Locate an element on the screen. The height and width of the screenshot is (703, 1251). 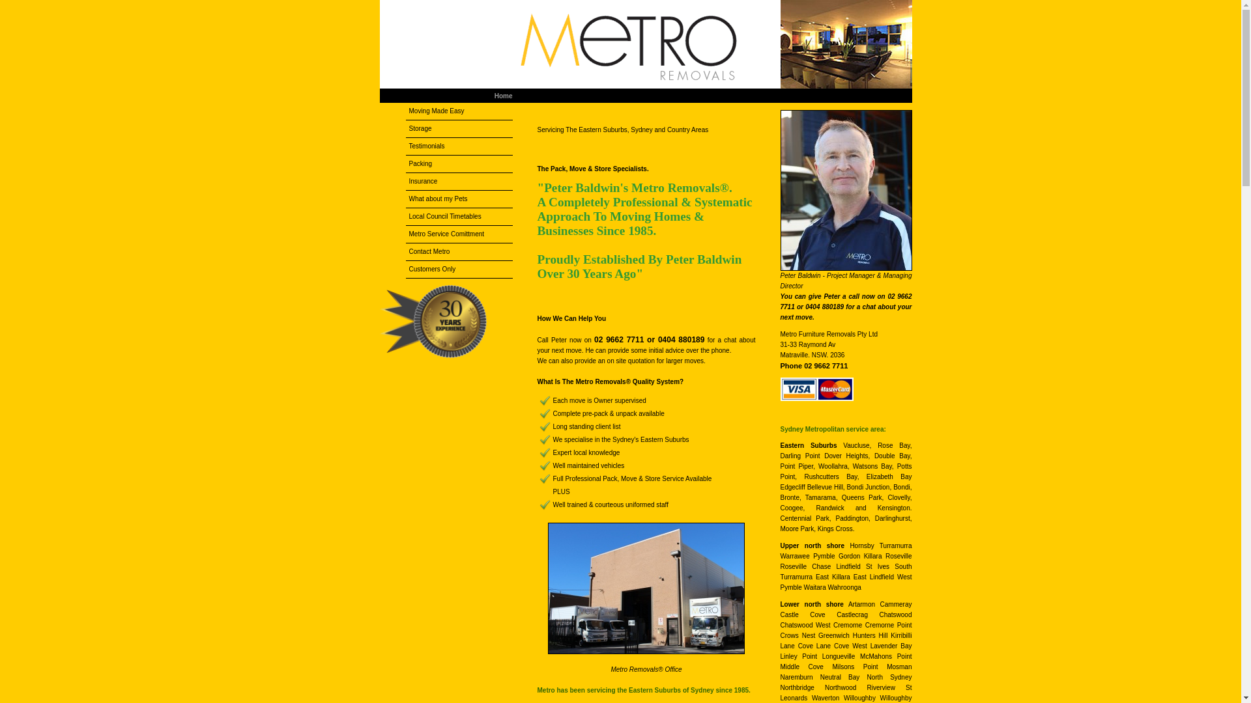
Storage is located at coordinates (459, 129).